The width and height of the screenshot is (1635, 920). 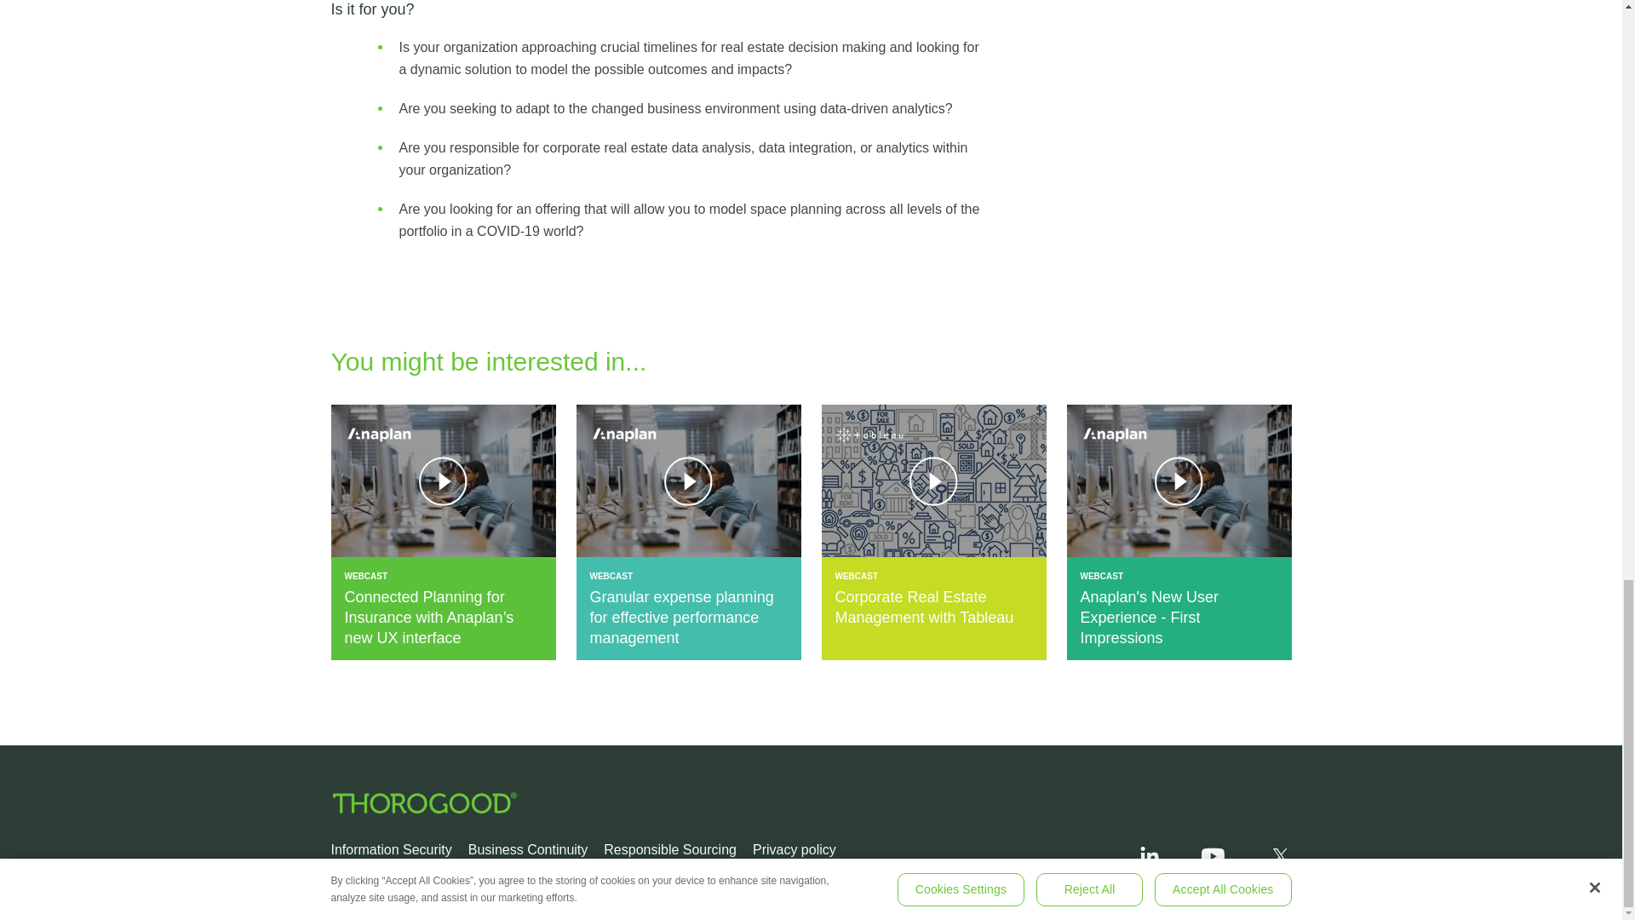 I want to click on Design Culture, so click(x=1257, y=900).